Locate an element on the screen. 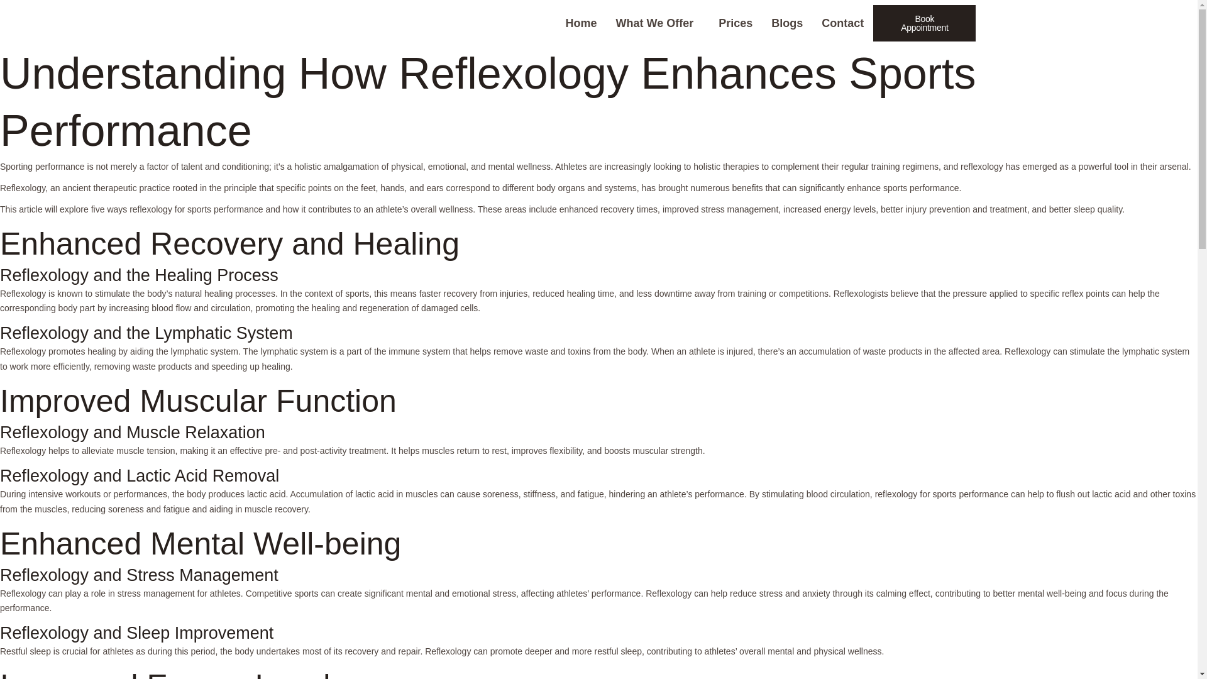  Book Appointment is located at coordinates (924, 23).